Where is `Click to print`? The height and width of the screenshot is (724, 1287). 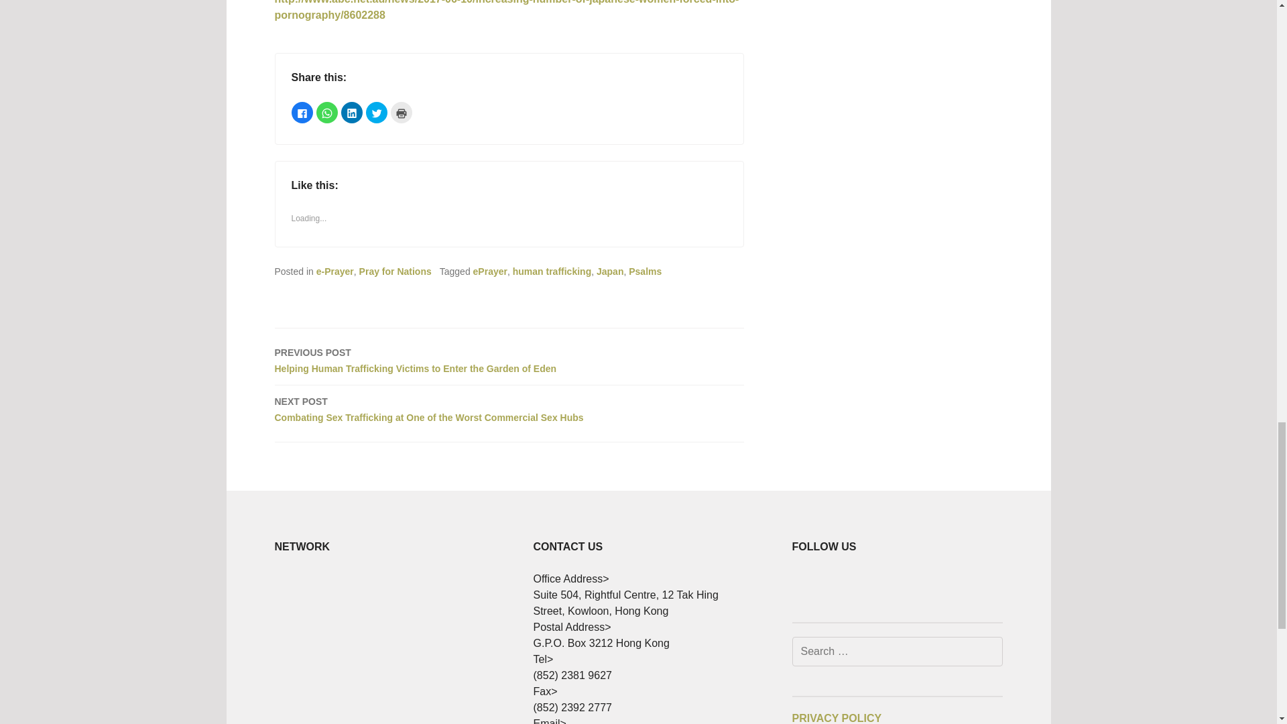 Click to print is located at coordinates (401, 113).